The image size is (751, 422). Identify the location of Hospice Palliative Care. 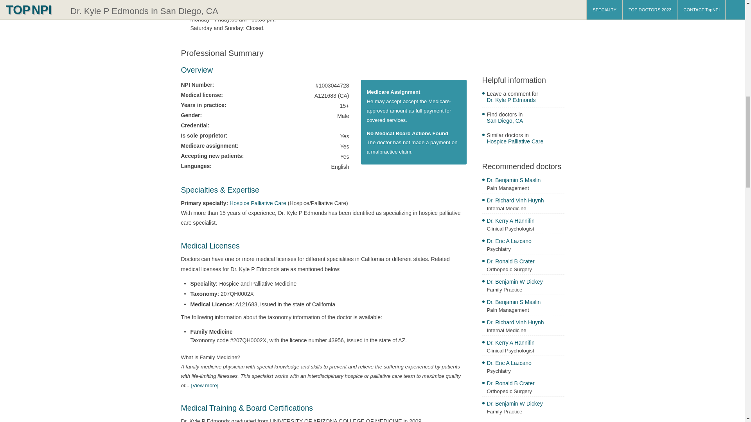
(525, 142).